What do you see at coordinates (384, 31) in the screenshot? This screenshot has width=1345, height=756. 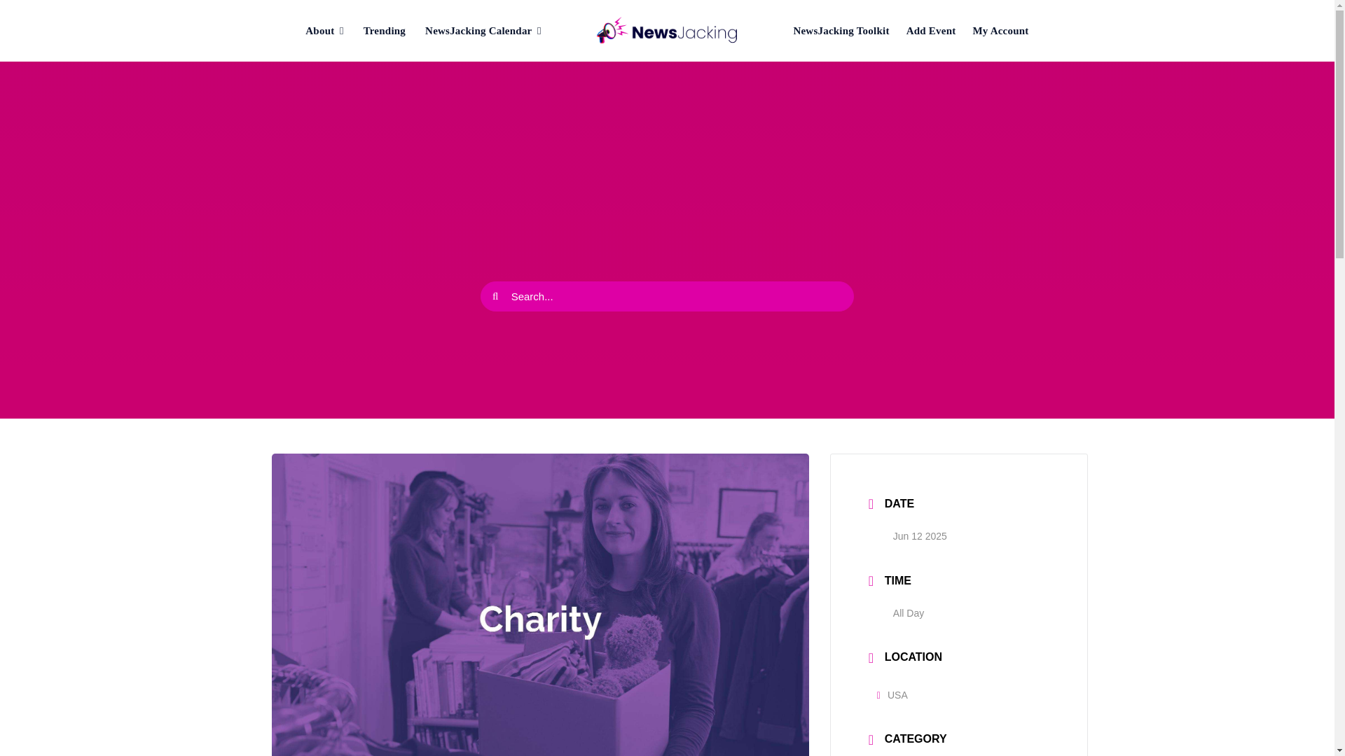 I see `Trending` at bounding box center [384, 31].